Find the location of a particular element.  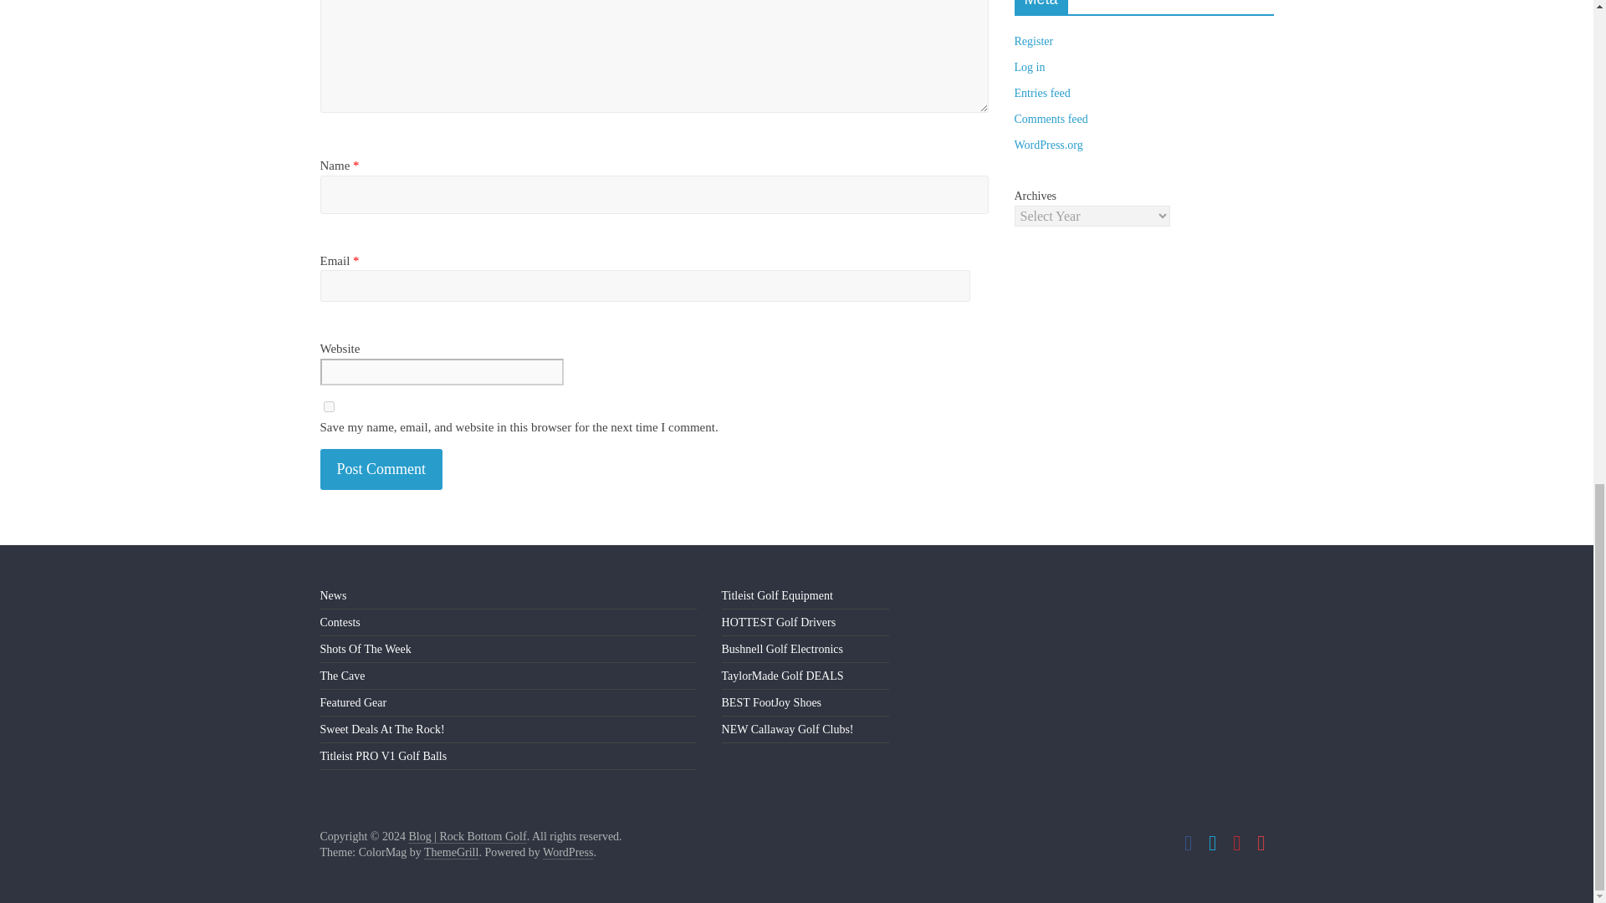

yes is located at coordinates (328, 406).